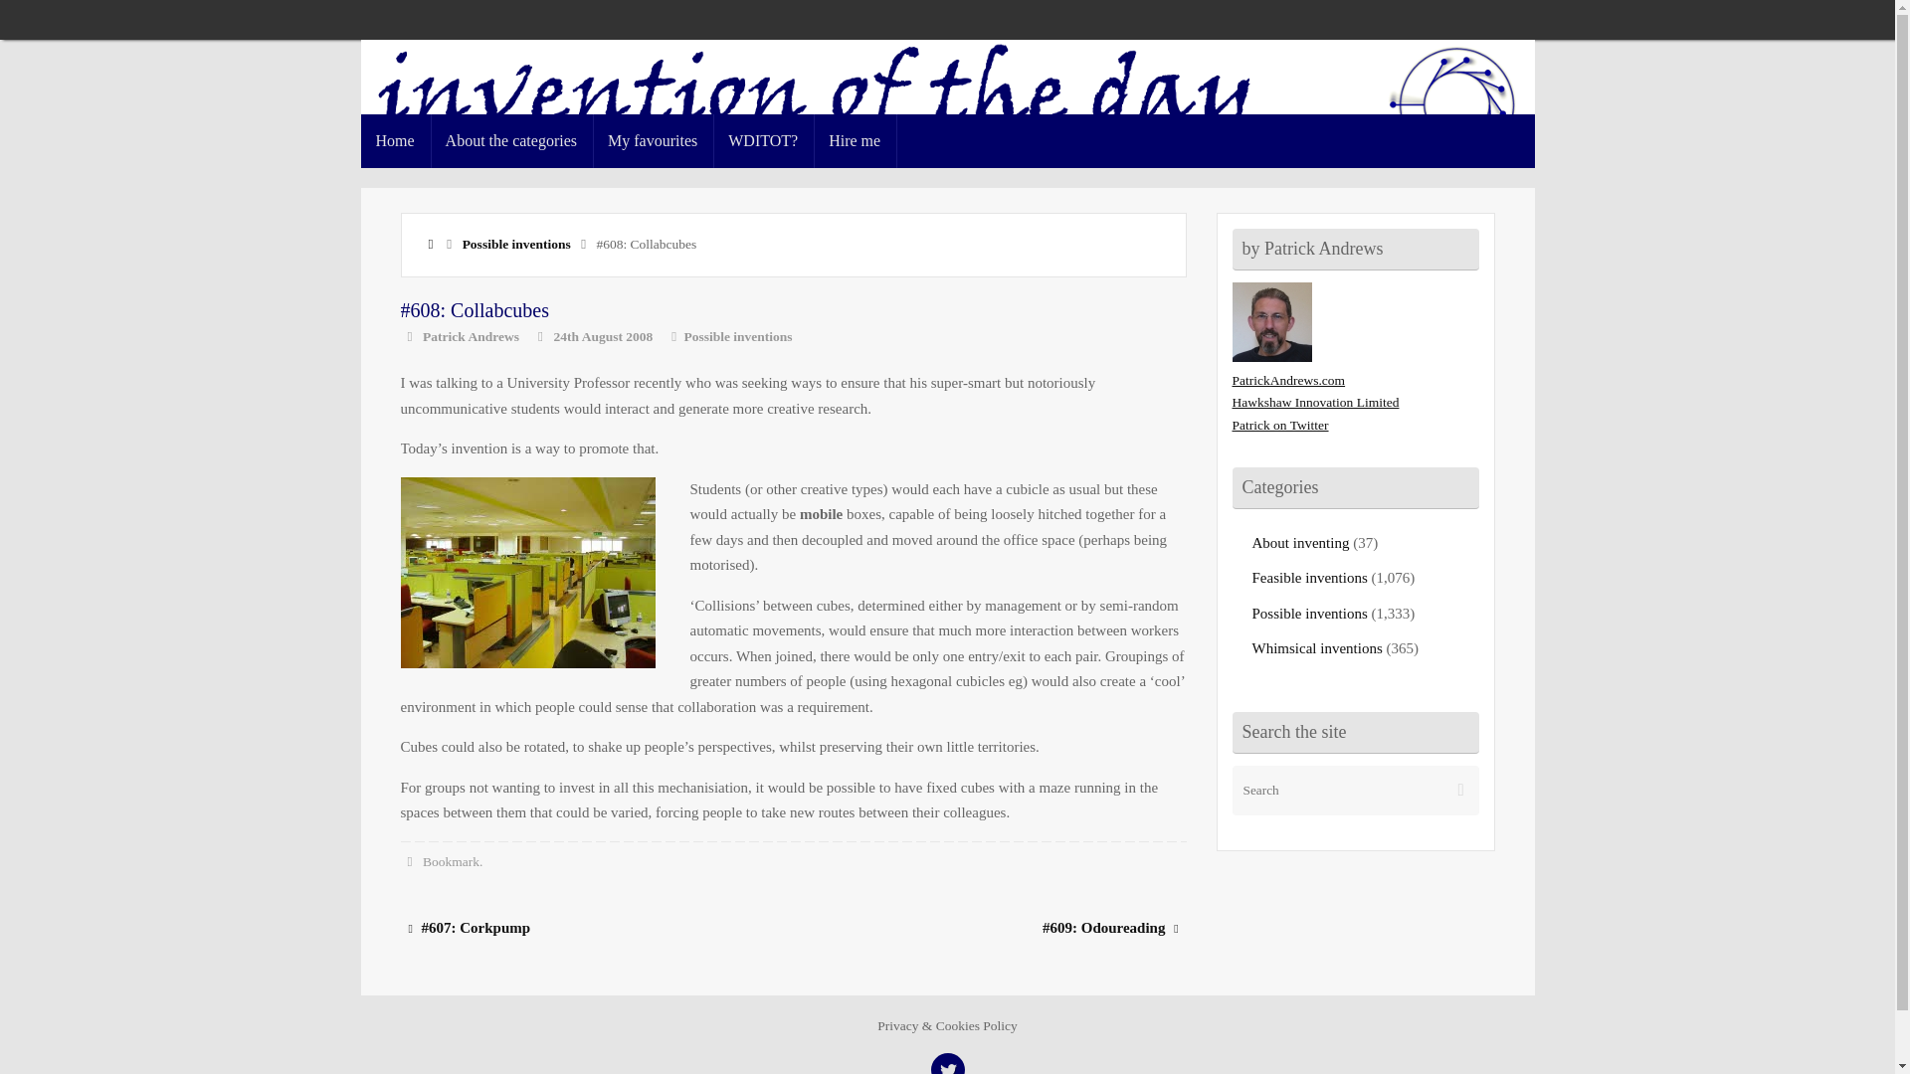 This screenshot has width=1910, height=1074. What do you see at coordinates (1309, 577) in the screenshot?
I see `Feasible inventions` at bounding box center [1309, 577].